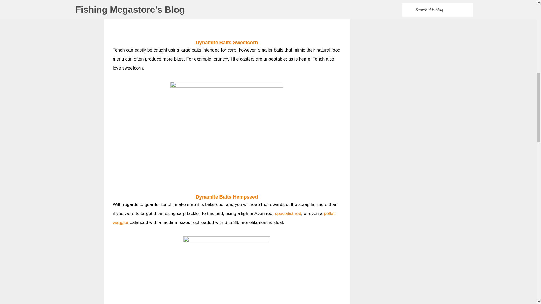 The image size is (541, 304). I want to click on specialist rod, so click(288, 213).